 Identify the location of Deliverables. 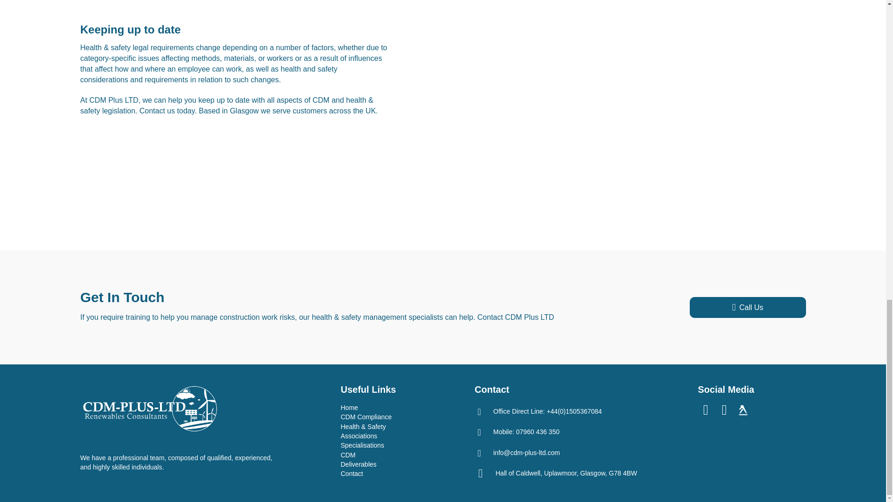
(358, 464).